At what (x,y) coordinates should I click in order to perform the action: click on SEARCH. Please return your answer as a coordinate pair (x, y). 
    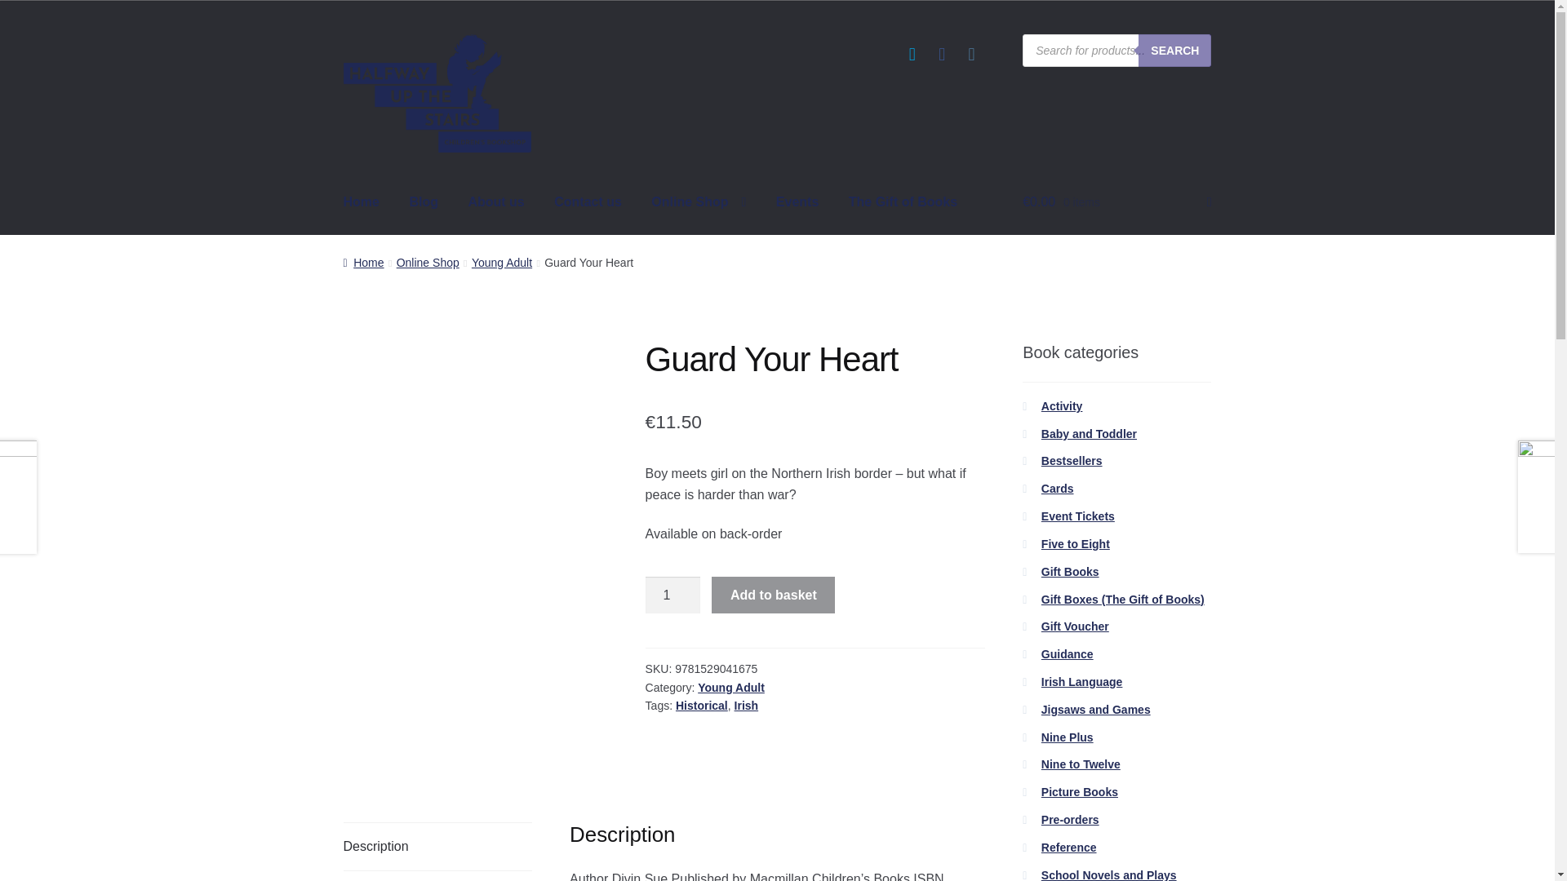
    Looking at the image, I should click on (1175, 51).